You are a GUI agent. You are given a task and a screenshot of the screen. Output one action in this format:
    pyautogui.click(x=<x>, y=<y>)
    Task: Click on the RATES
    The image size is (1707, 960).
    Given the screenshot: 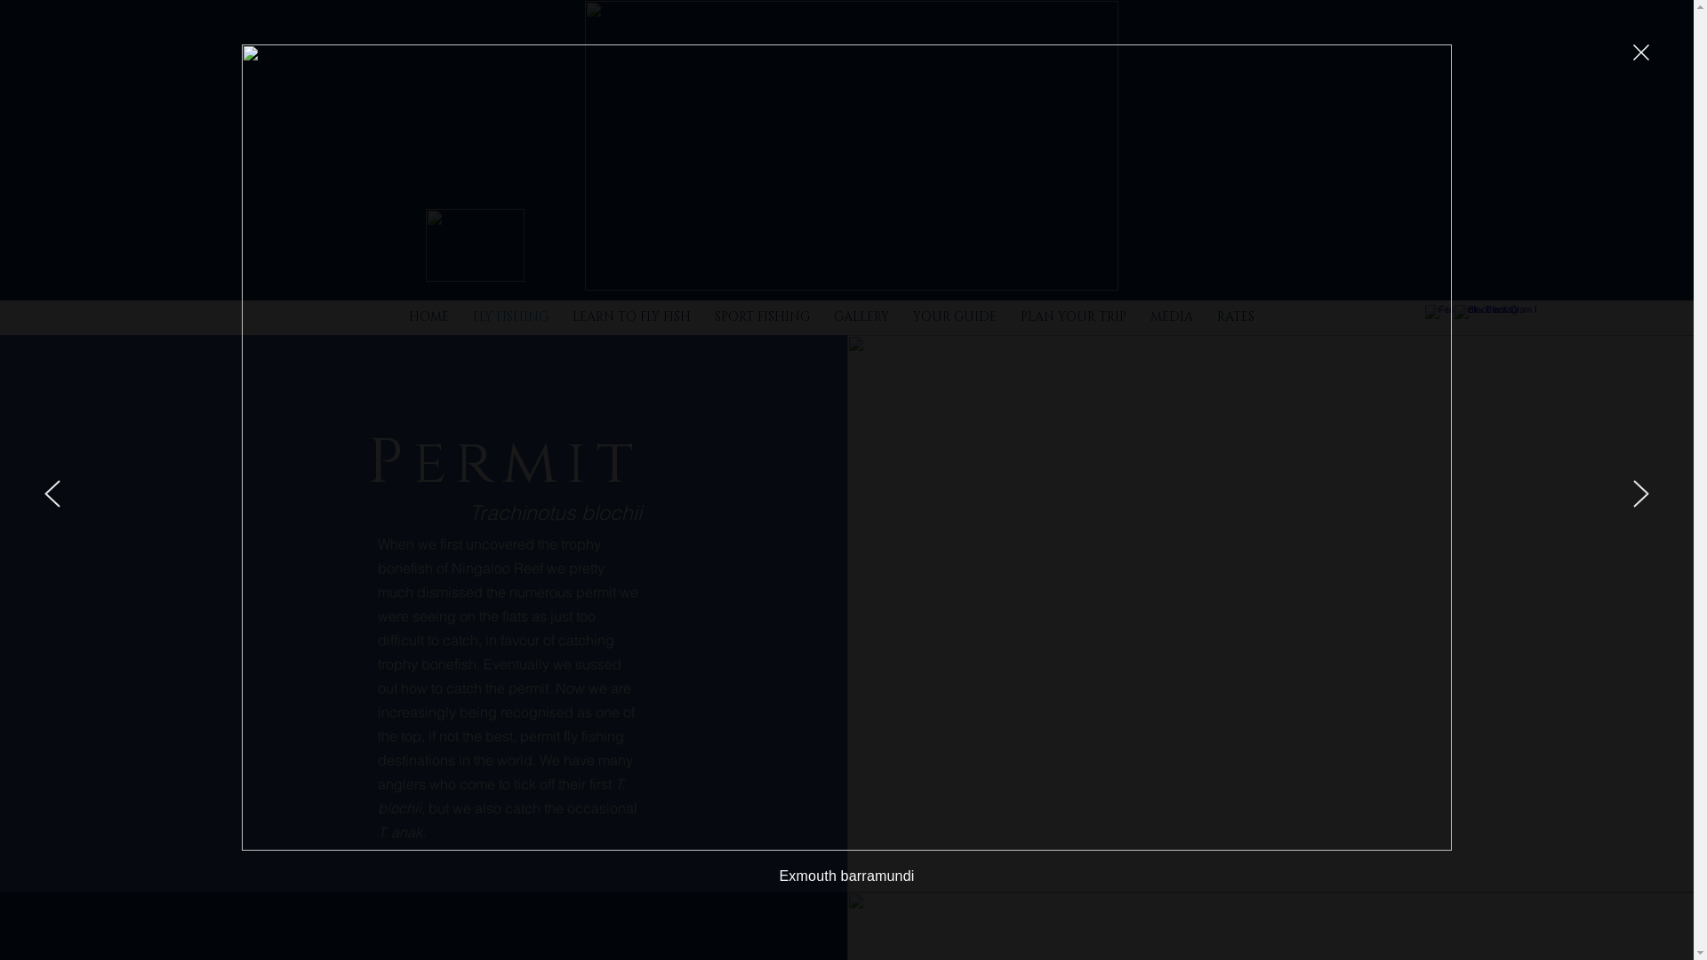 What is the action you would take?
    pyautogui.click(x=1236, y=316)
    